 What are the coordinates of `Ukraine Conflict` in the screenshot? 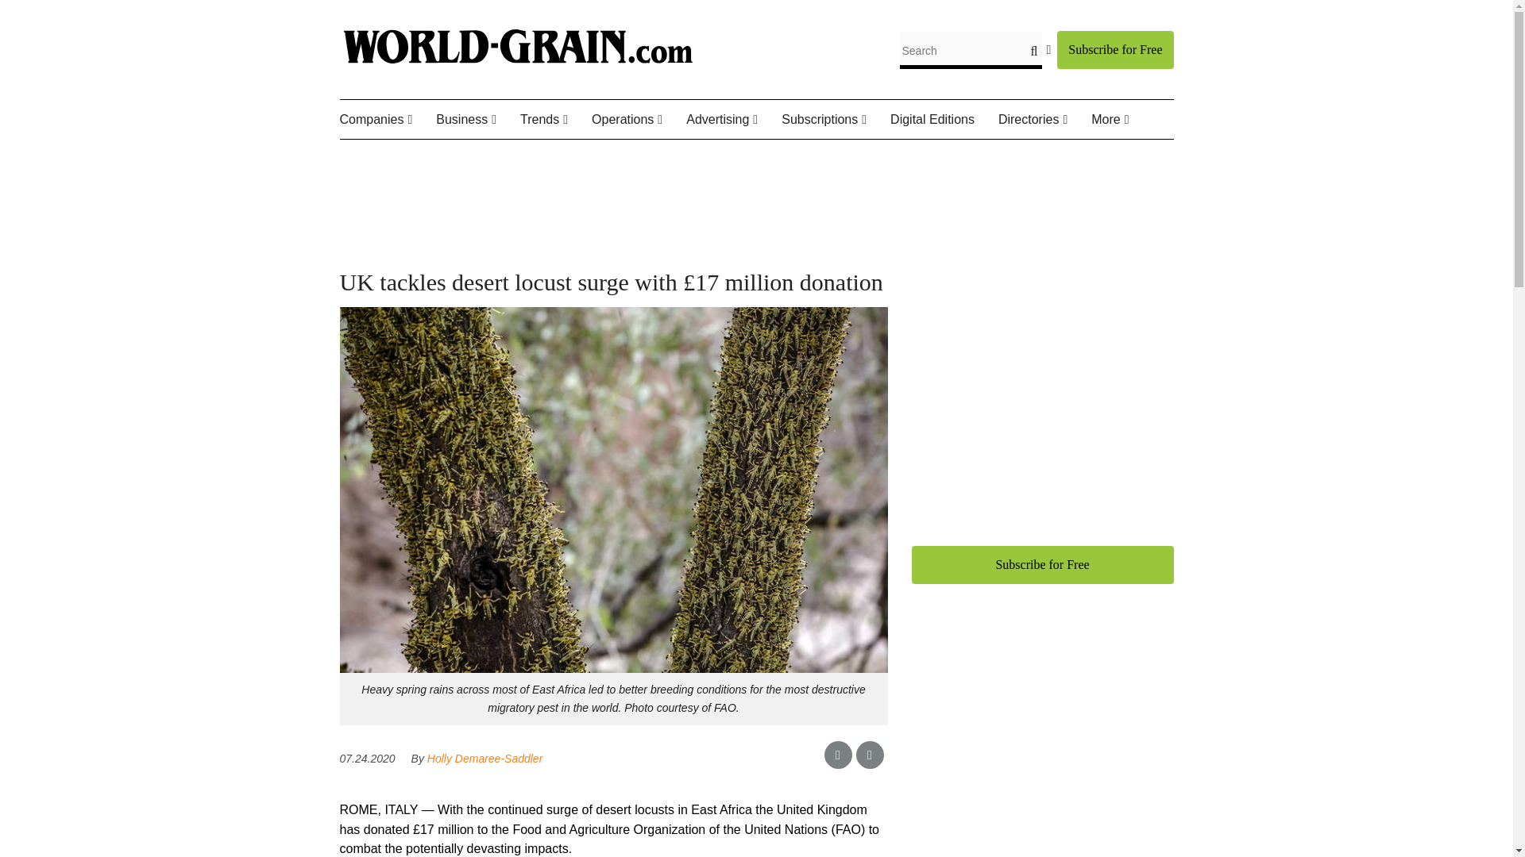 It's located at (635, 157).